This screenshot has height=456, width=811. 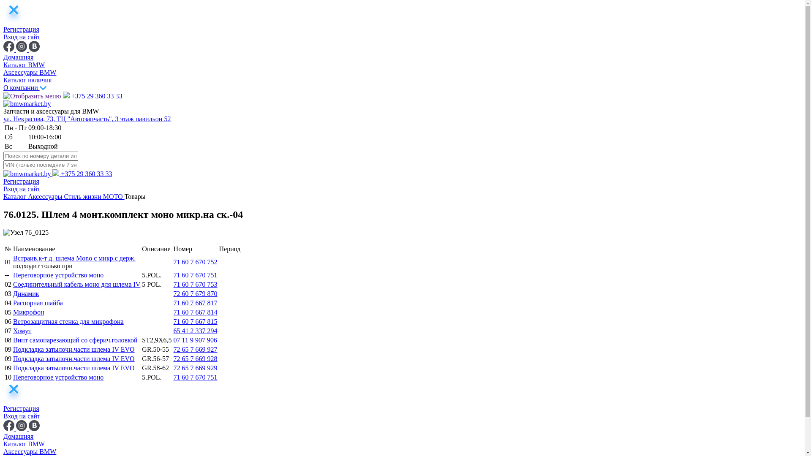 I want to click on 72 60 7 679 870, so click(x=196, y=294).